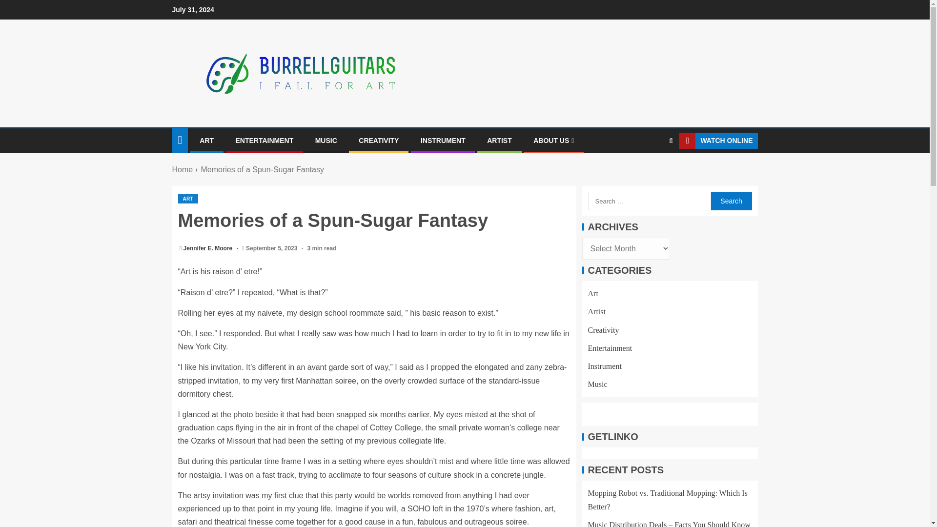 The image size is (937, 527). Describe the element at coordinates (187, 199) in the screenshot. I see `ART` at that location.